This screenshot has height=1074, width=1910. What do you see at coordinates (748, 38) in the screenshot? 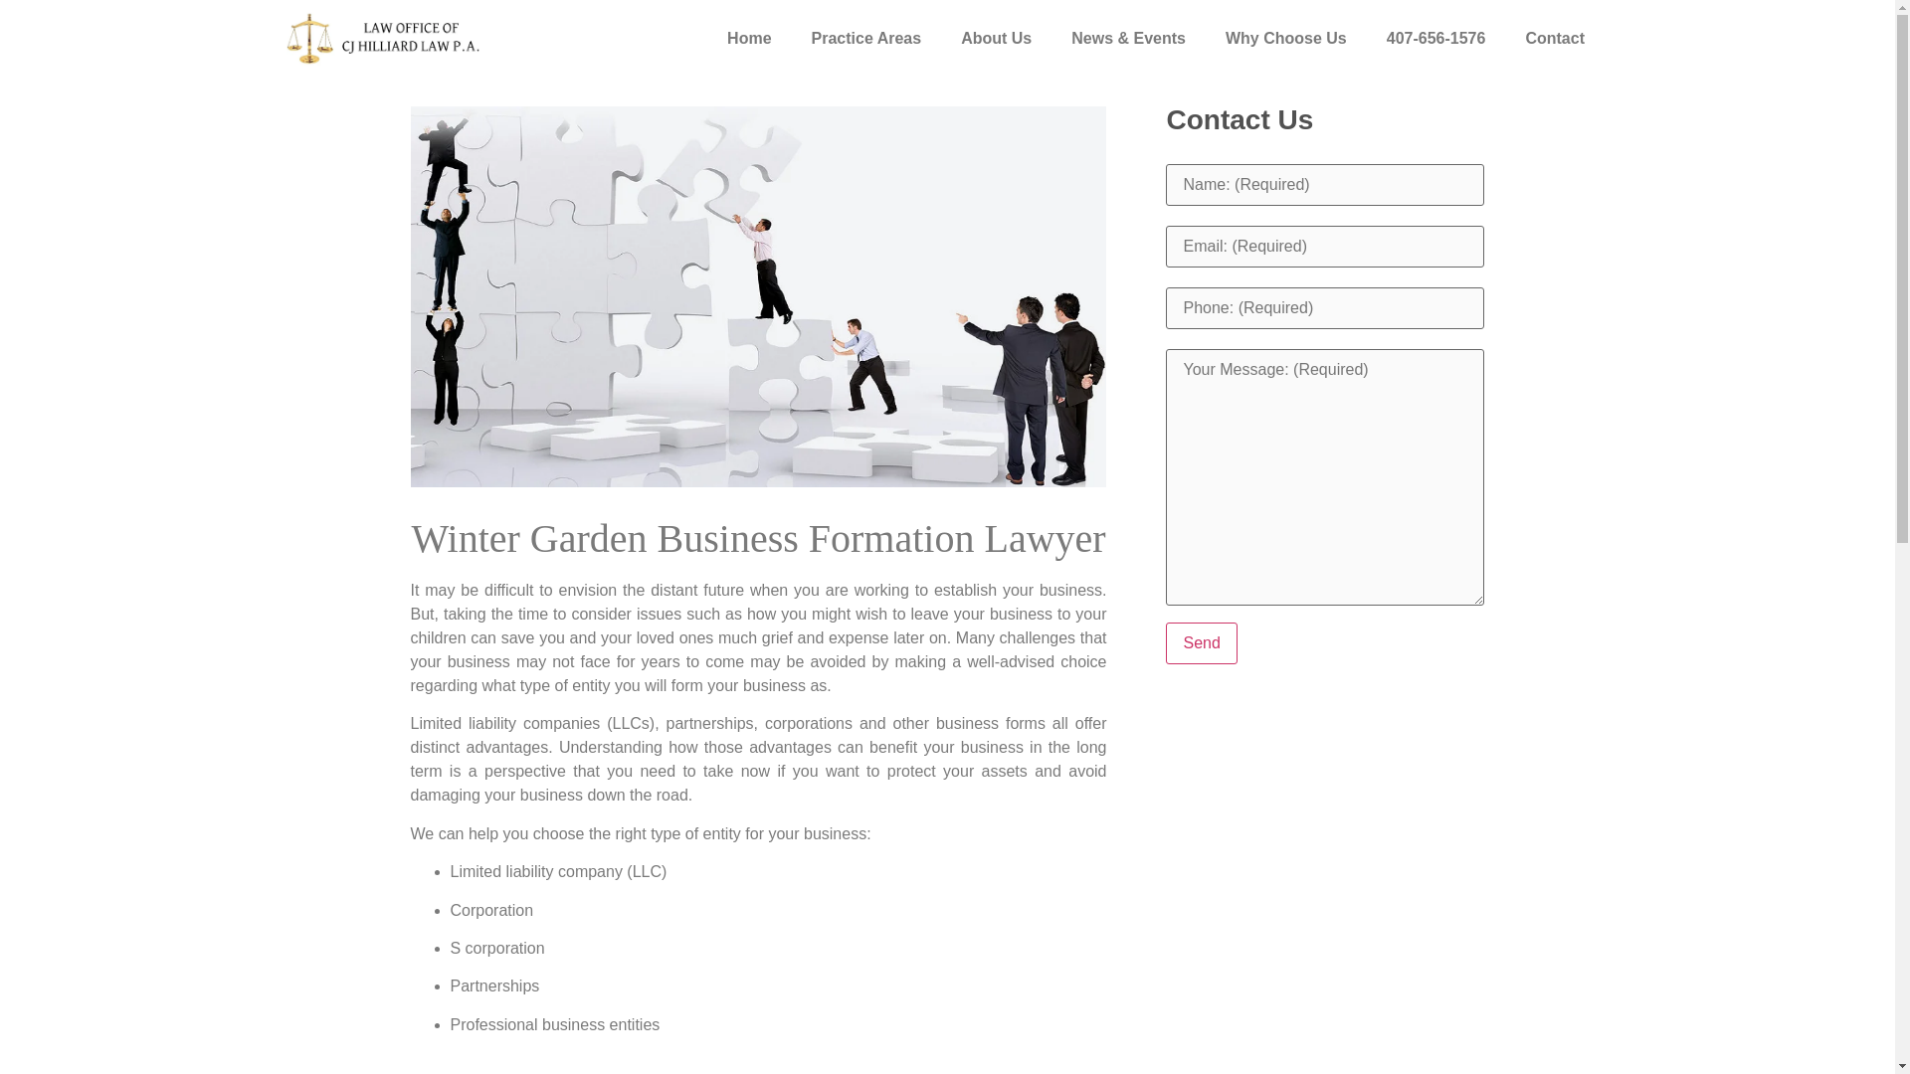
I see `Home` at bounding box center [748, 38].